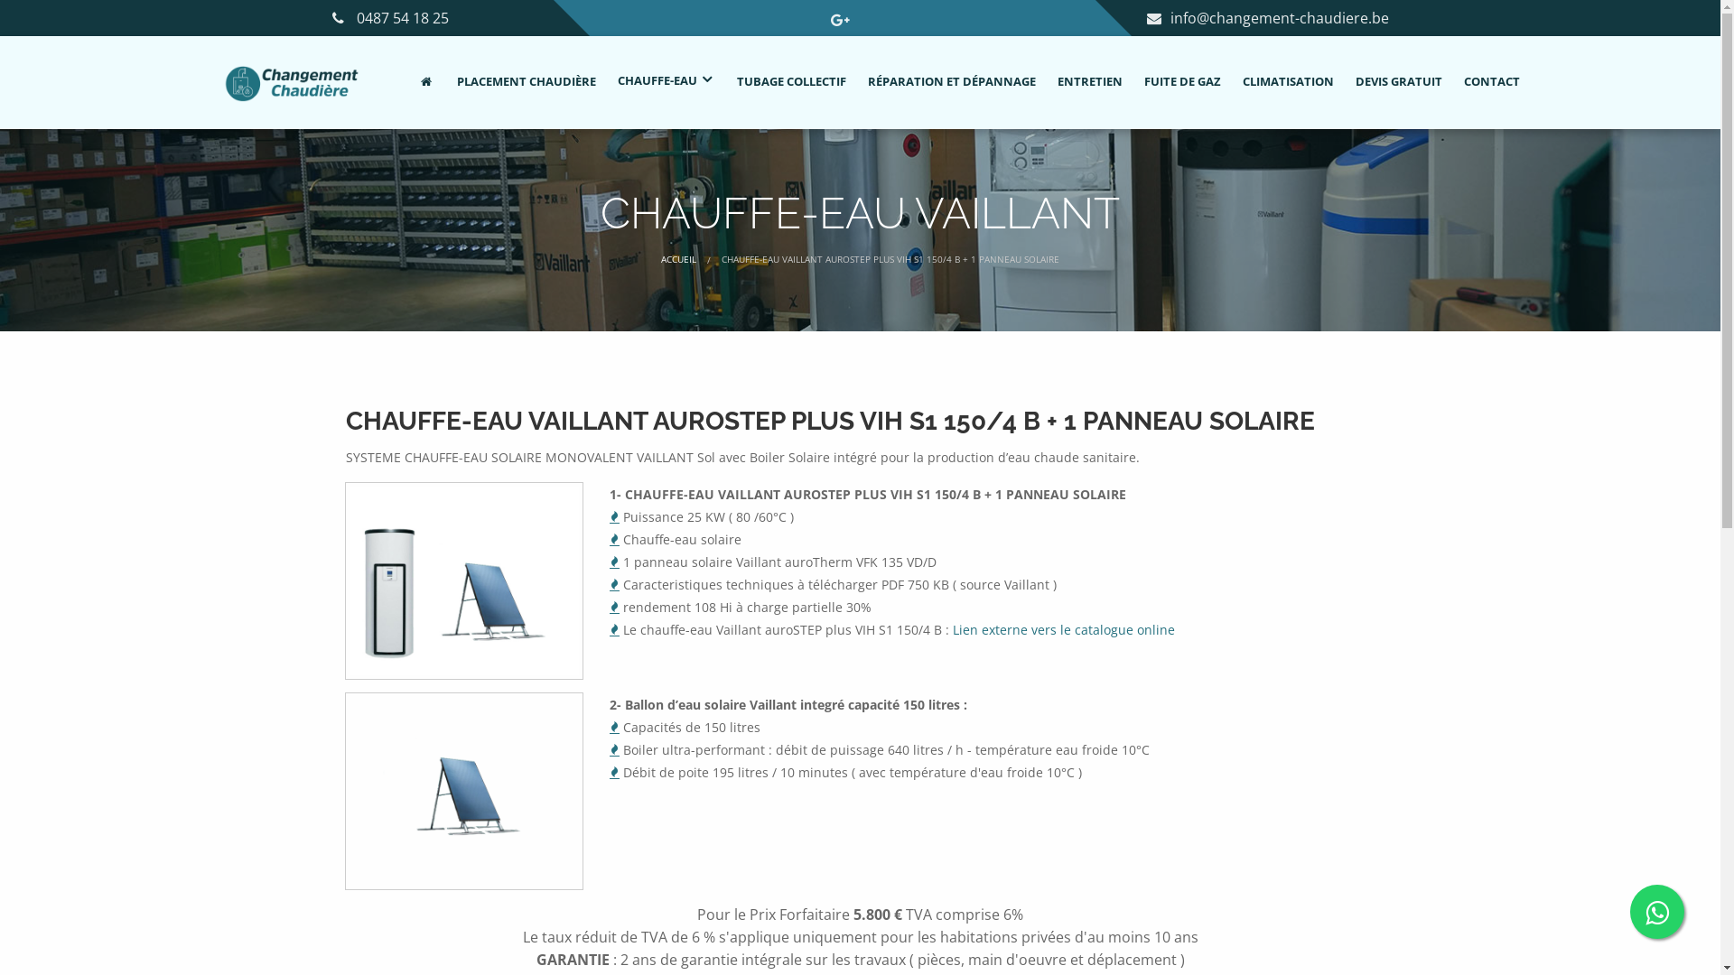 This screenshot has height=975, width=1734. I want to click on CHAUFFE-EAU, so click(665, 83).